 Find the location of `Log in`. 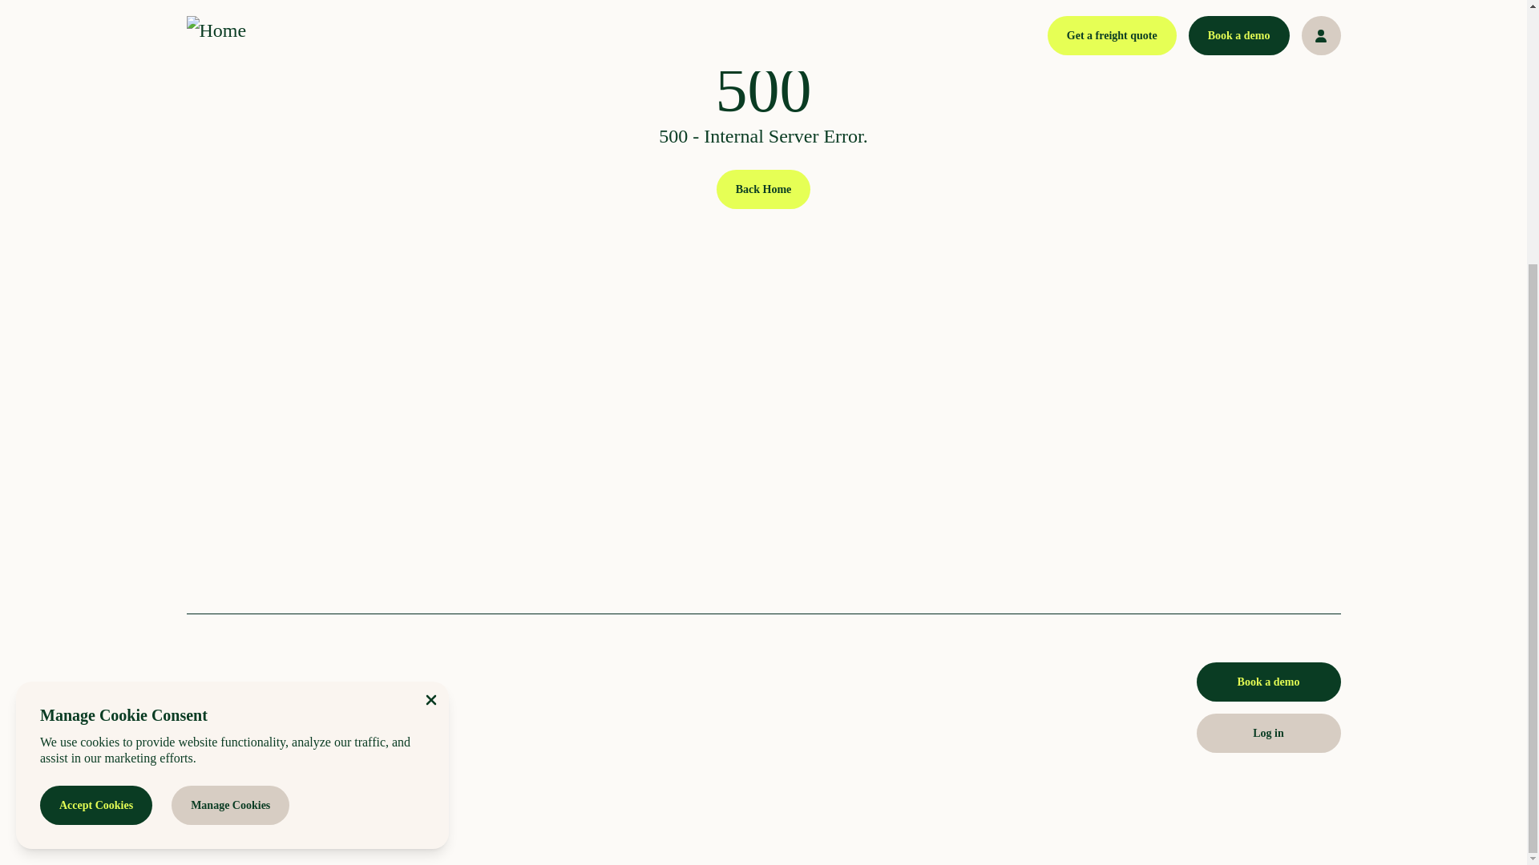

Log in is located at coordinates (1268, 733).